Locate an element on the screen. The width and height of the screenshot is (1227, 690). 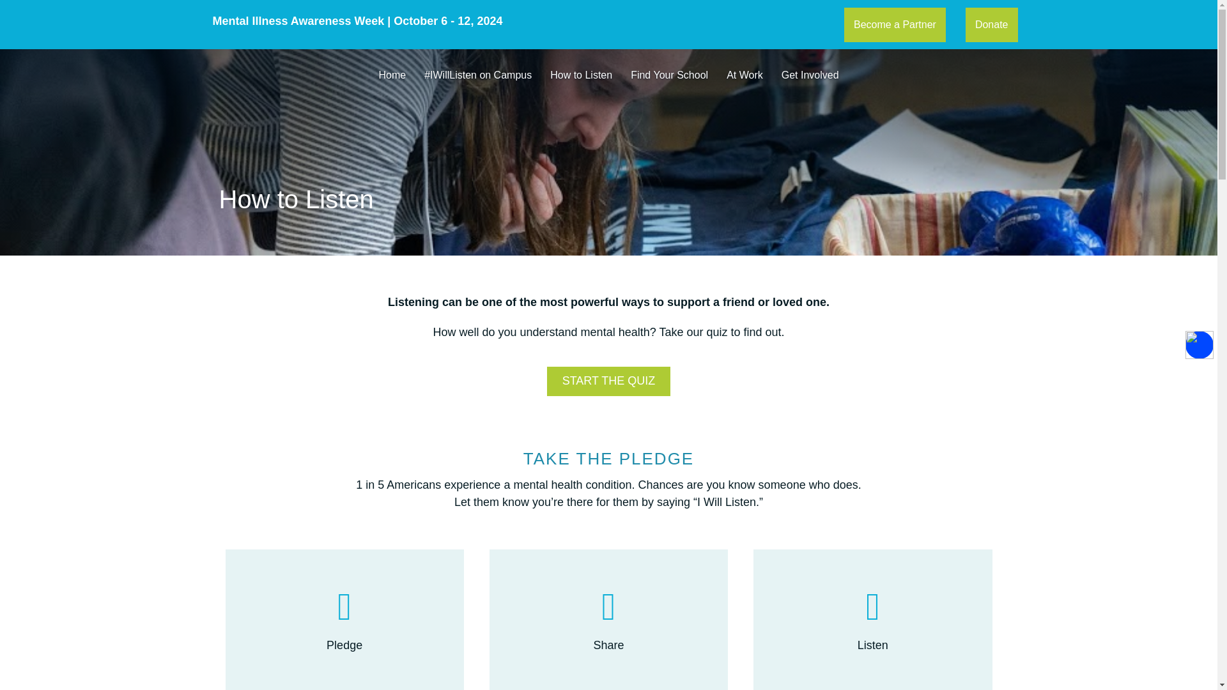
Accessibility Menu is located at coordinates (1199, 345).